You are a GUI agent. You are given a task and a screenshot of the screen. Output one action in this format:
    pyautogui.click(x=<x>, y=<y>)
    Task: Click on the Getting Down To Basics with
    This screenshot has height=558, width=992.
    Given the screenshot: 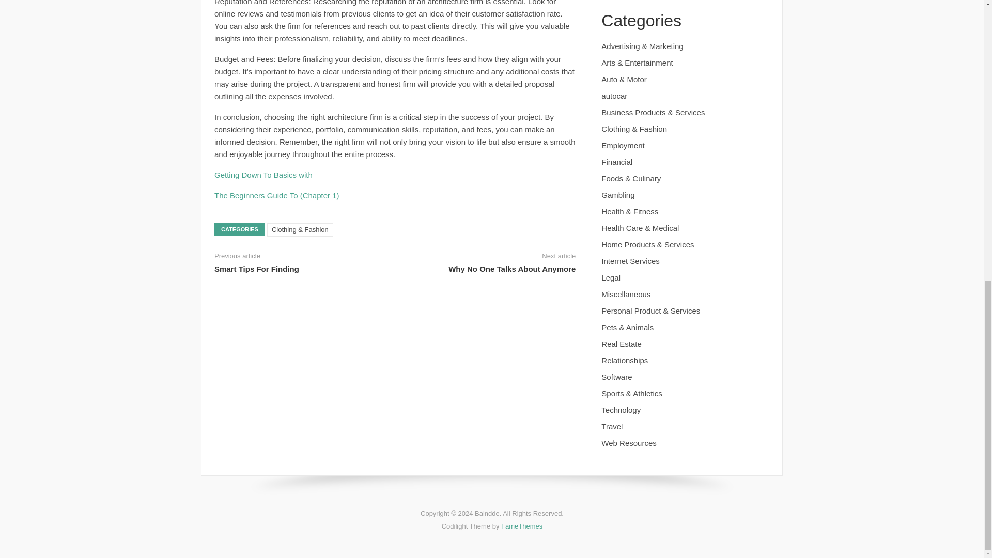 What is the action you would take?
    pyautogui.click(x=263, y=175)
    